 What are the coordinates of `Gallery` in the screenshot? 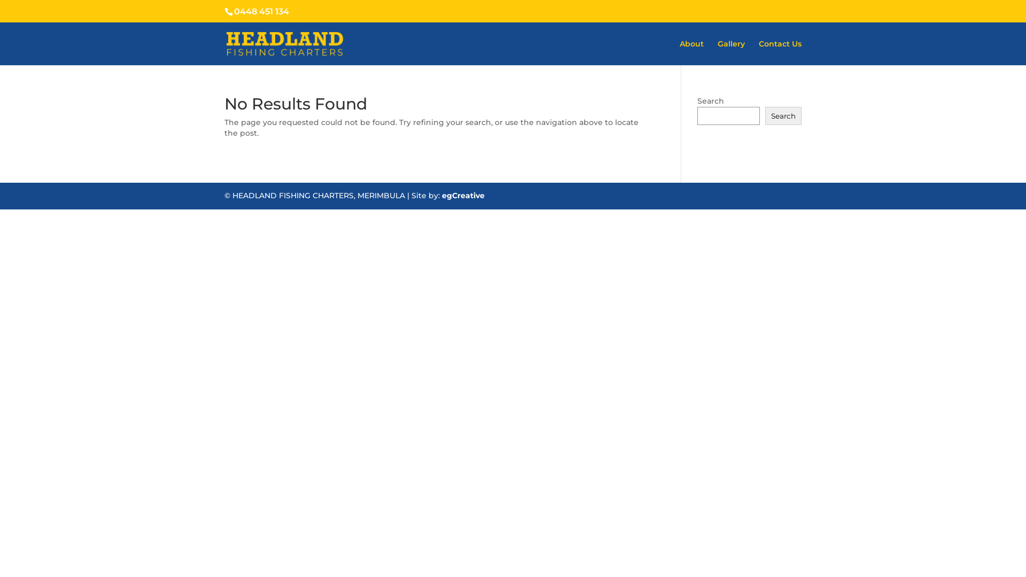 It's located at (731, 52).